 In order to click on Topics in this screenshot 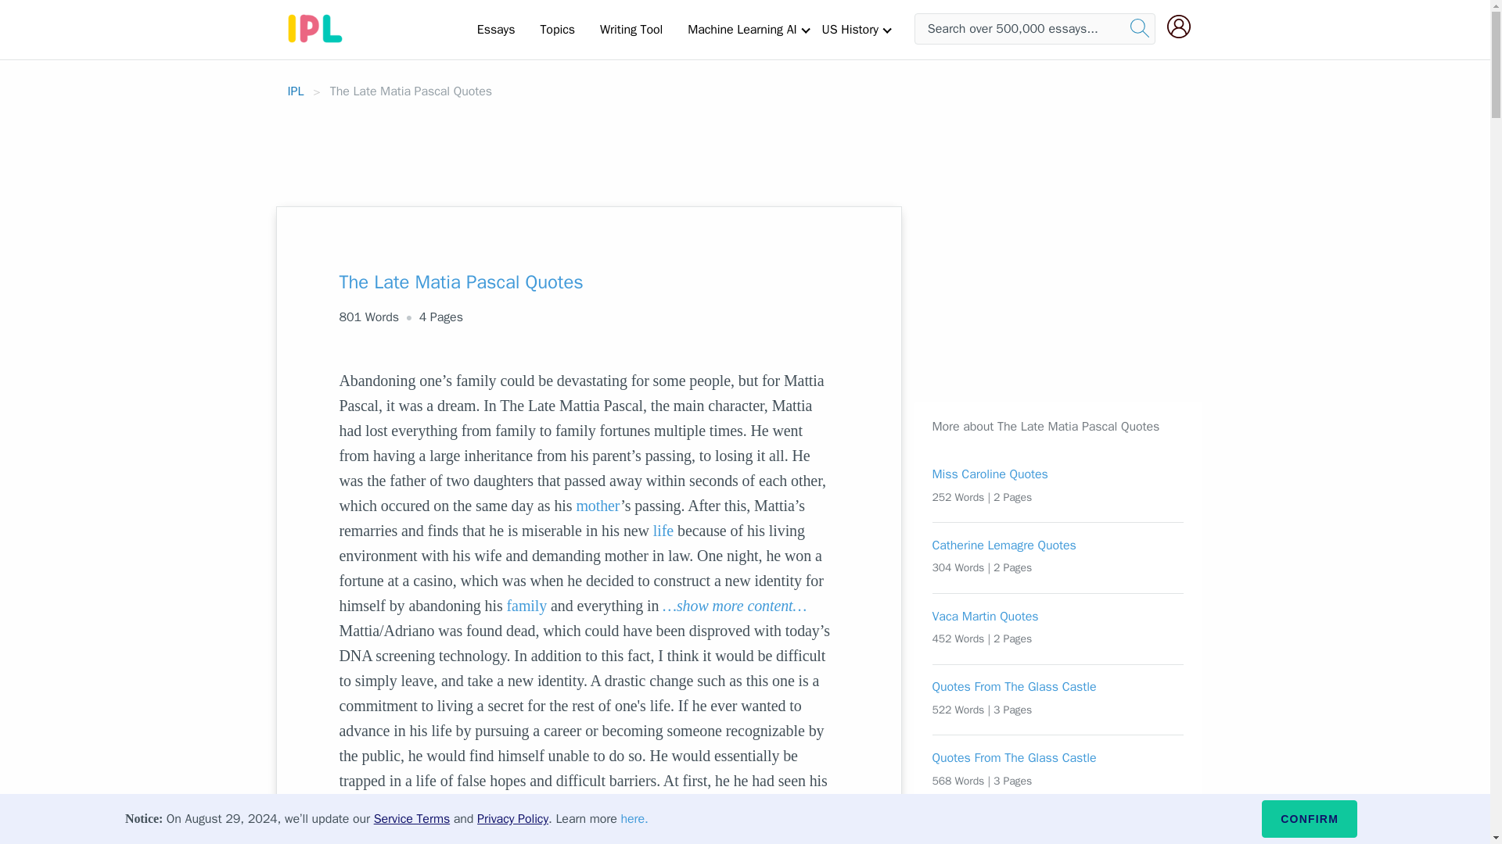, I will do `click(557, 29)`.